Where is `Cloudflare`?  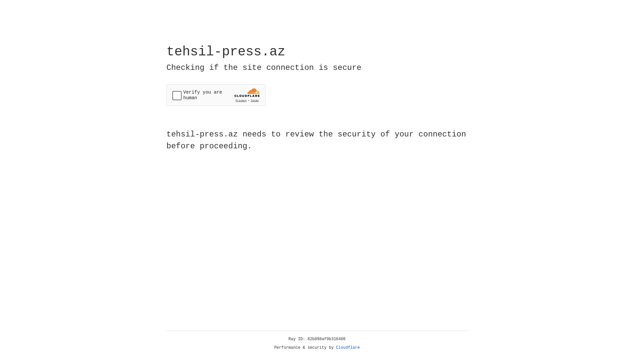 Cloudflare is located at coordinates (348, 348).